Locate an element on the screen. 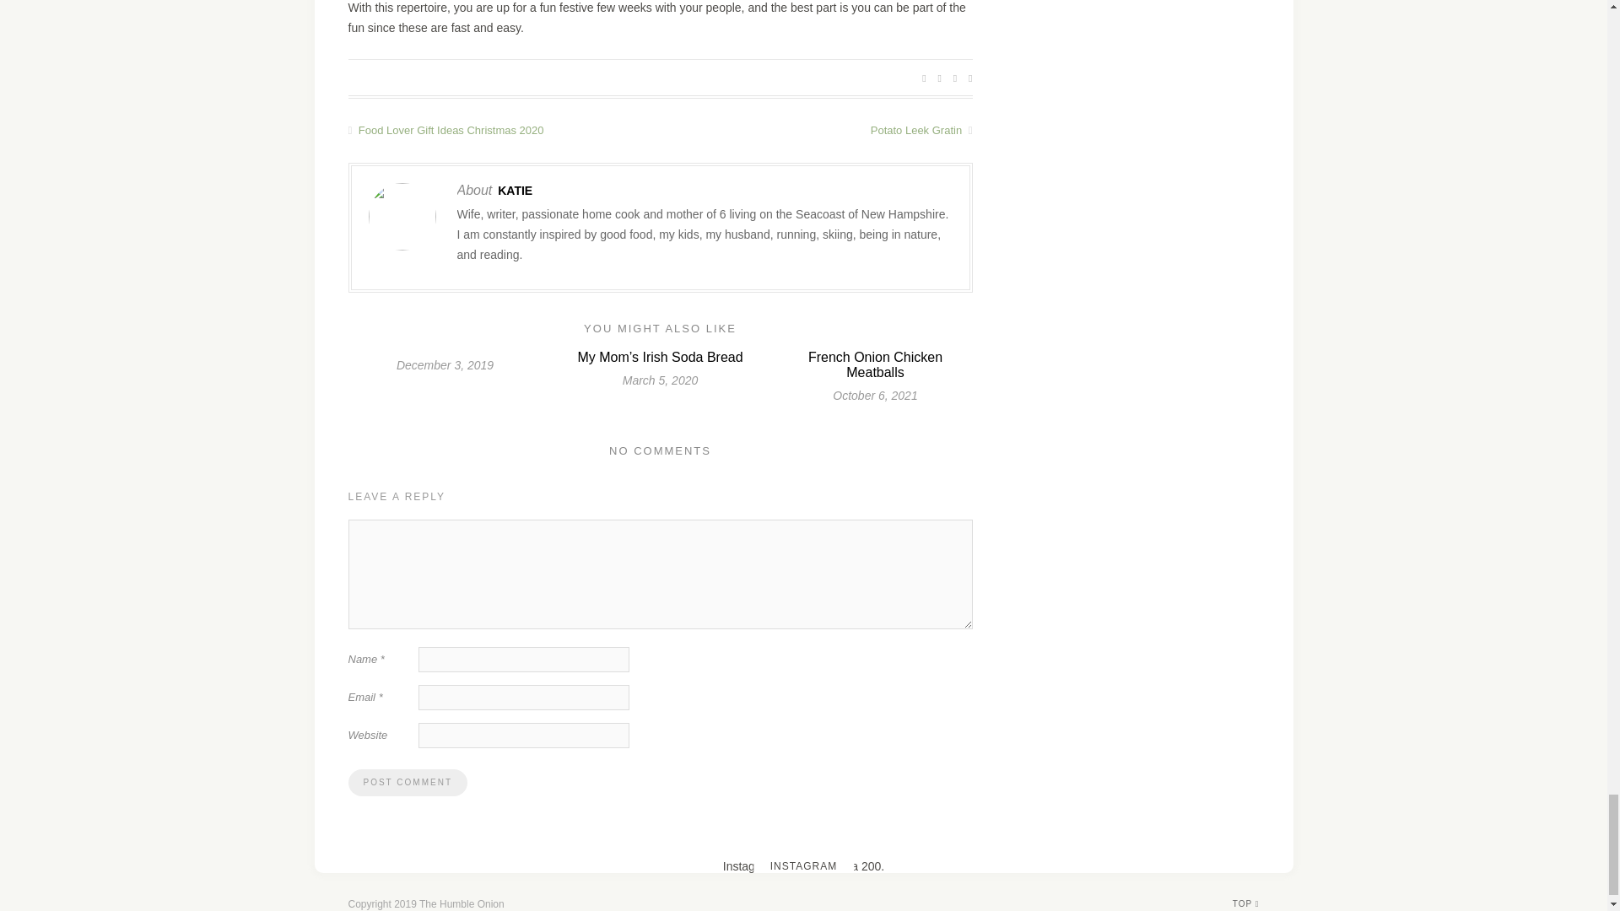 The width and height of the screenshot is (1620, 911). KATIE is located at coordinates (515, 191).